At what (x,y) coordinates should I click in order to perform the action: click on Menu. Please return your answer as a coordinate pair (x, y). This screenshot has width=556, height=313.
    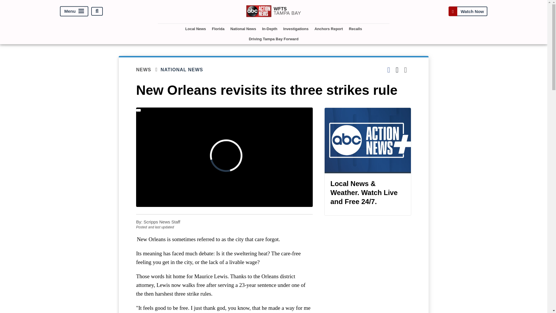
    Looking at the image, I should click on (74, 11).